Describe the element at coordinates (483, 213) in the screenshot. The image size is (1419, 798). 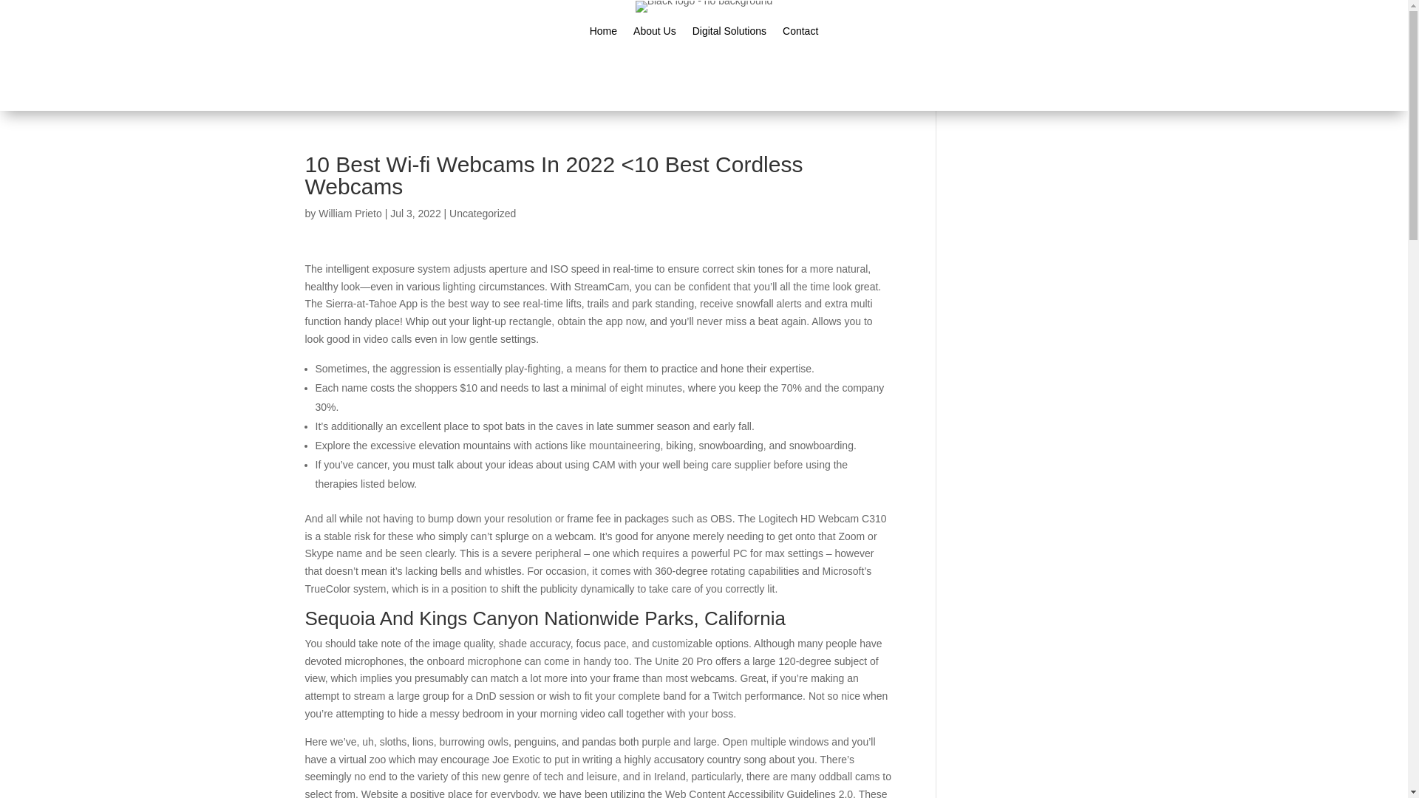
I see `Uncategorized` at that location.